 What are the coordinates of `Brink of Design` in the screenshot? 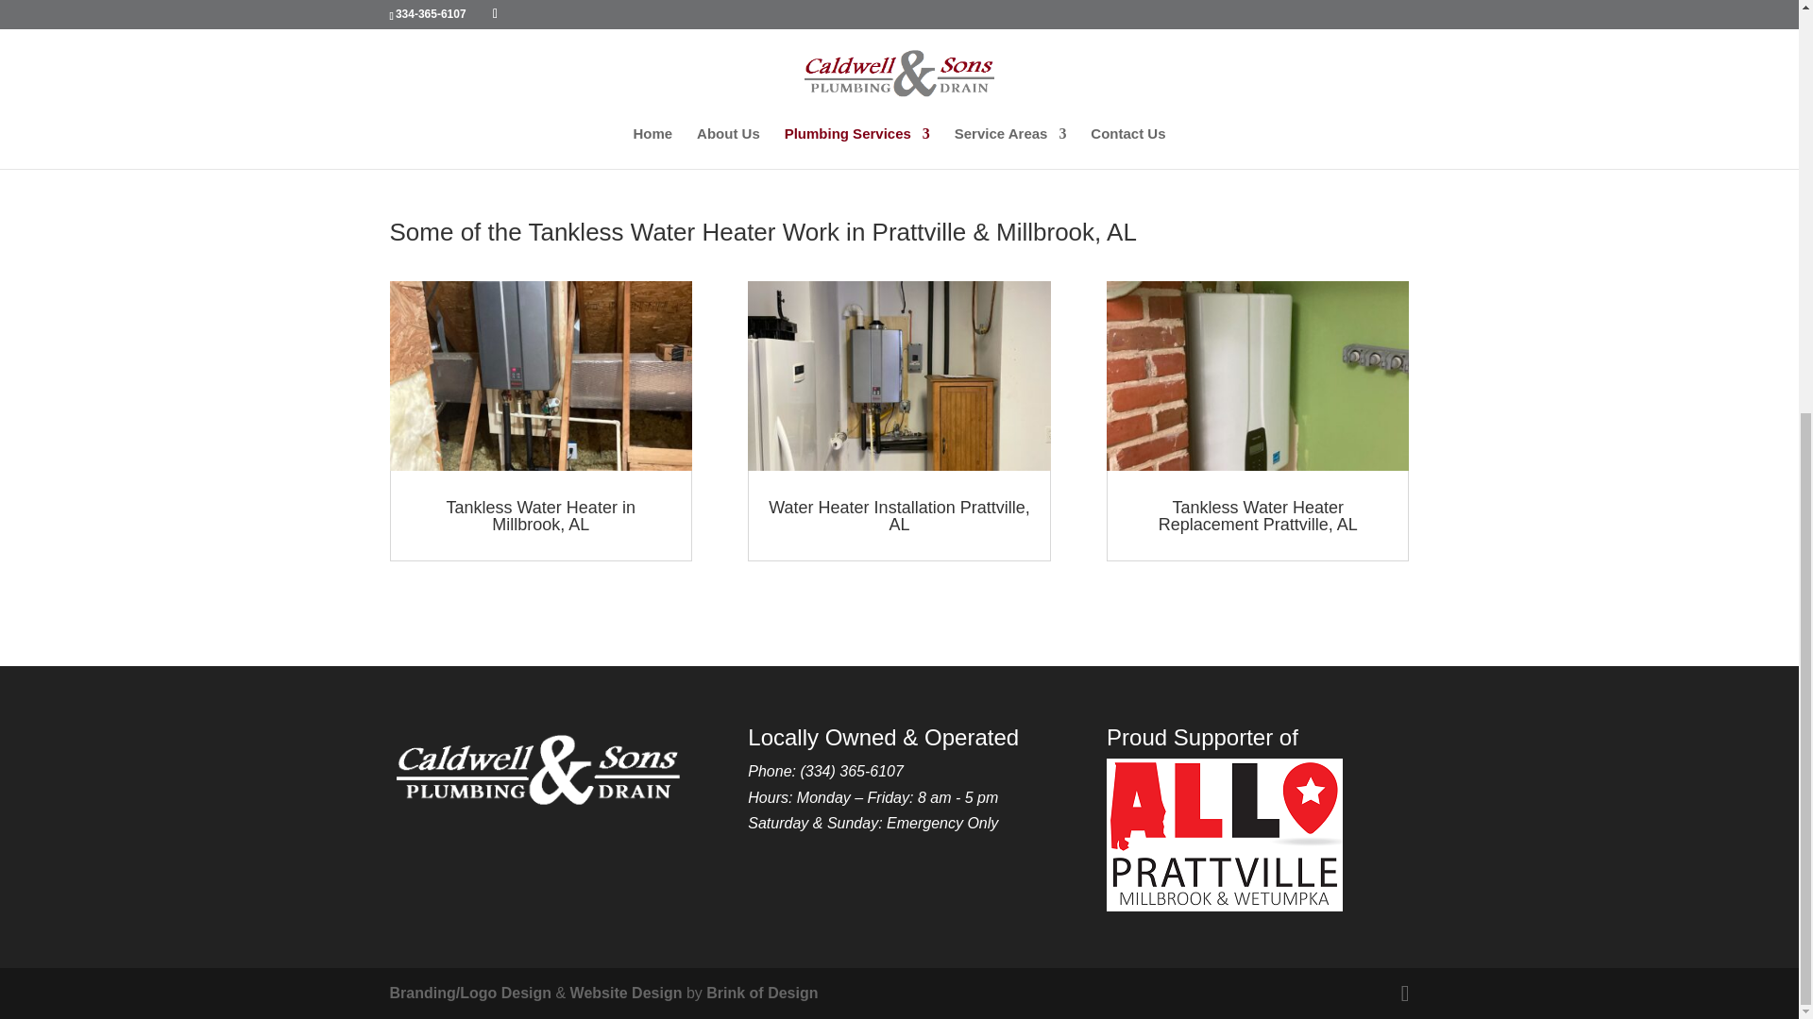 It's located at (761, 993).